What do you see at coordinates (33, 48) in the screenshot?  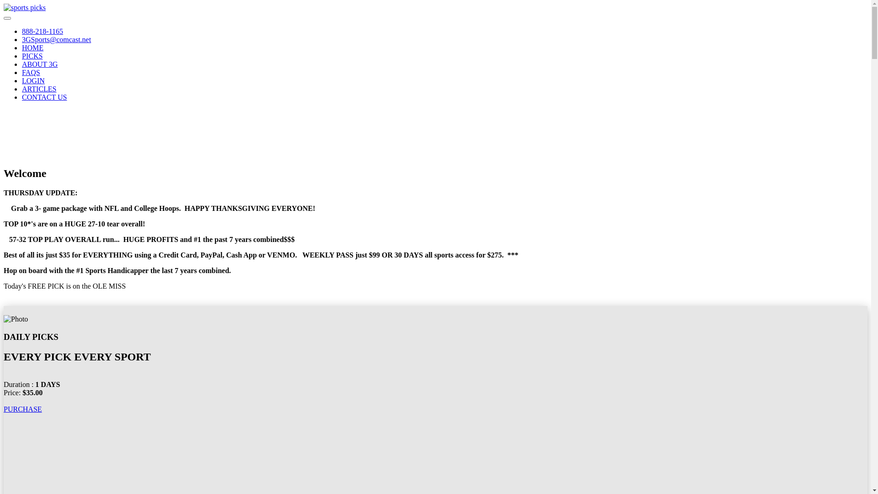 I see `HOME` at bounding box center [33, 48].